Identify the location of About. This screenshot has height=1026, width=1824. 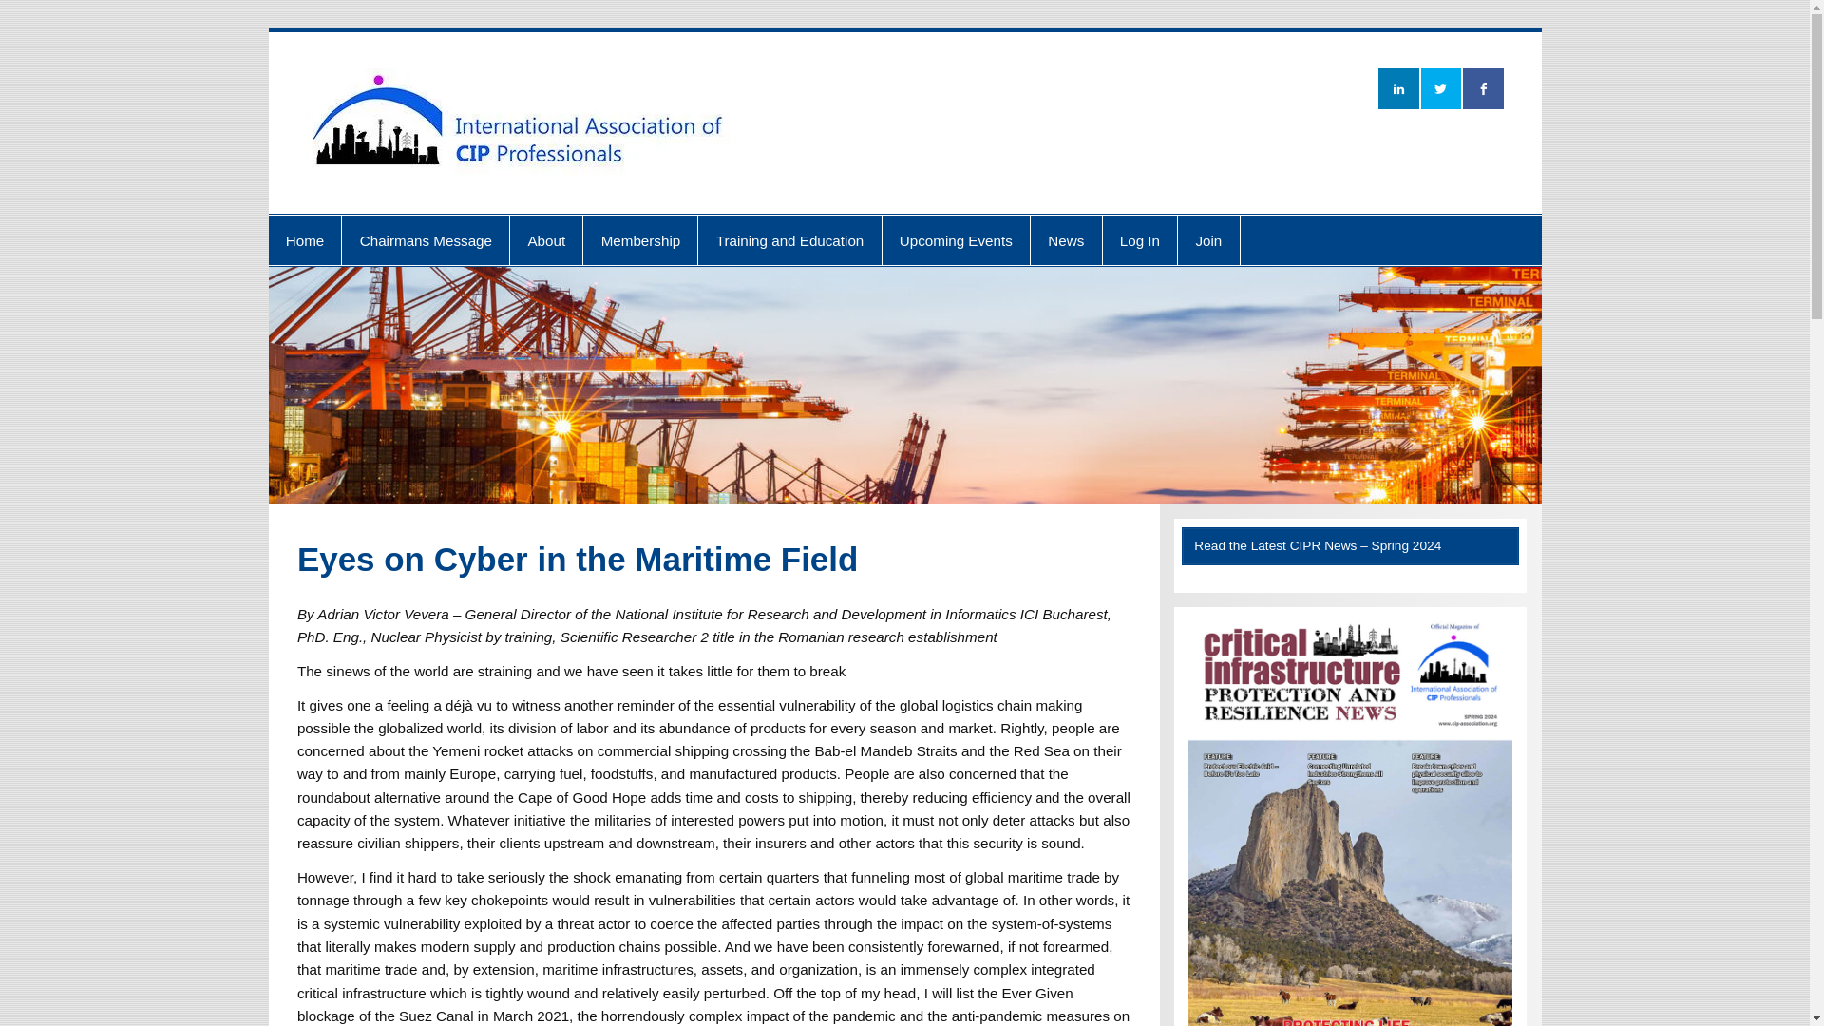
(545, 239).